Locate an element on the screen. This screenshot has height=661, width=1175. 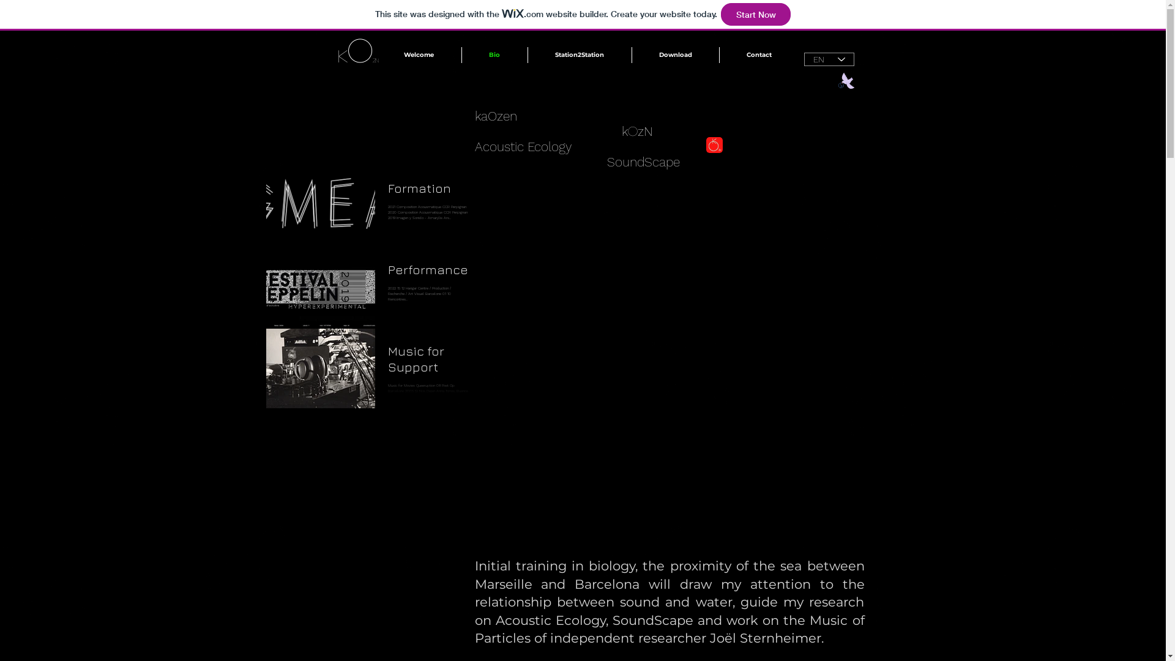
Formation is located at coordinates (428, 192).